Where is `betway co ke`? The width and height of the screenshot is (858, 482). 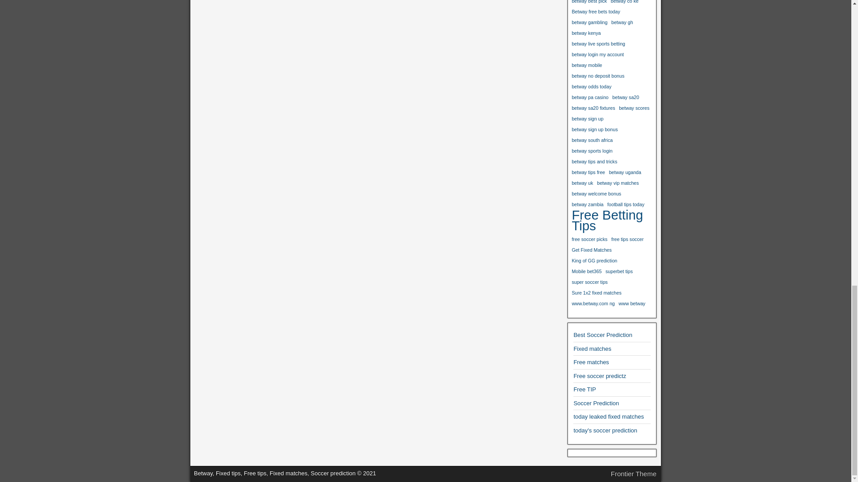
betway co ke is located at coordinates (625, 3).